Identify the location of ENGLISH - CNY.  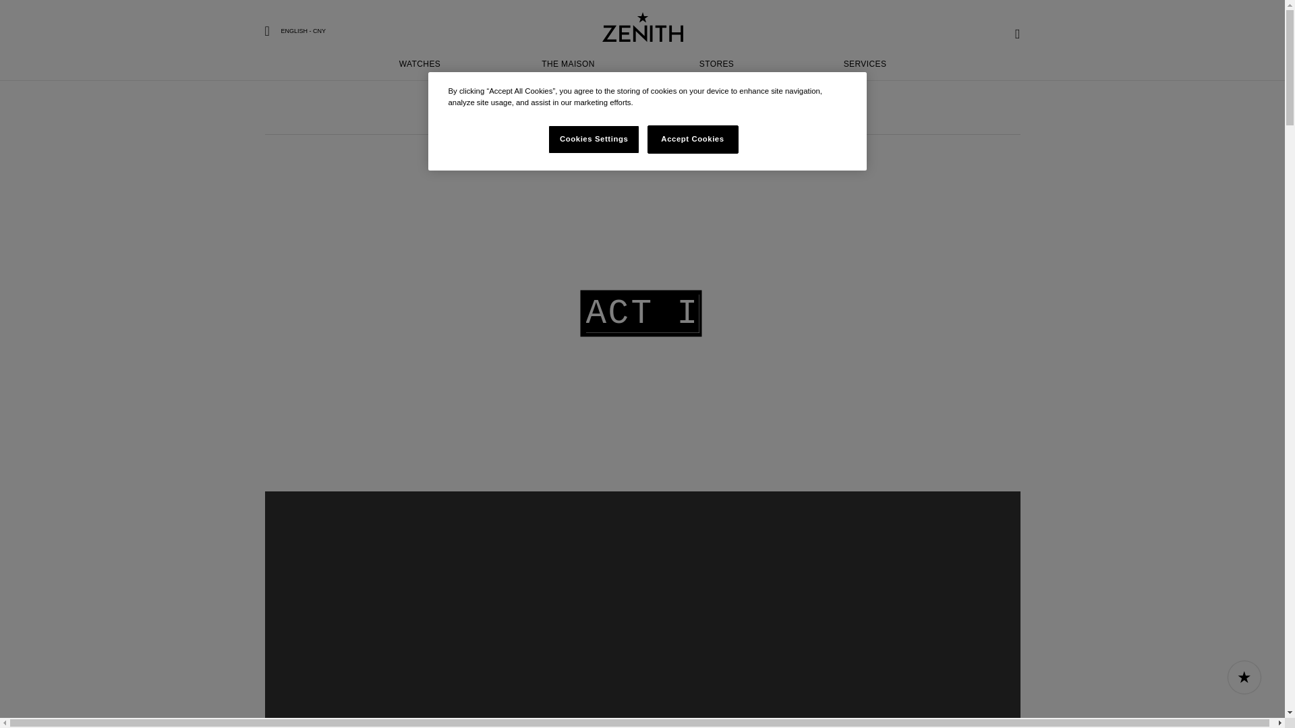
(642, 22).